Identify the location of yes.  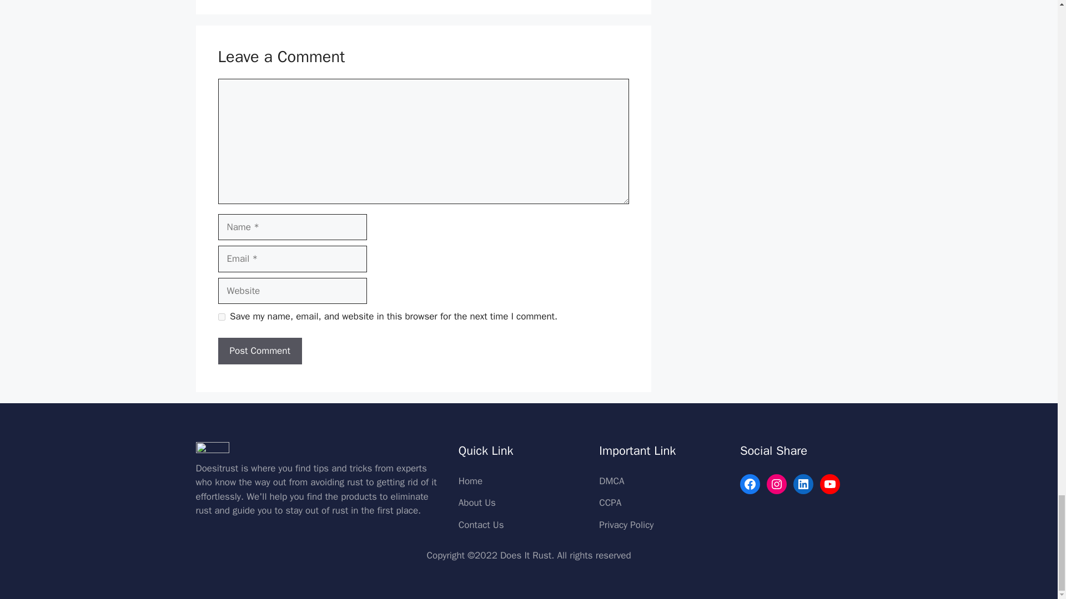
(221, 316).